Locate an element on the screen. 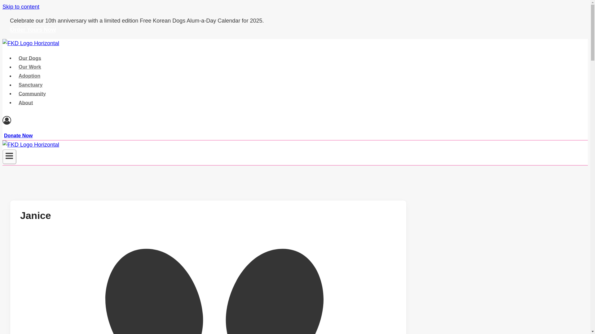 The width and height of the screenshot is (595, 334). Sanctuary is located at coordinates (30, 84).